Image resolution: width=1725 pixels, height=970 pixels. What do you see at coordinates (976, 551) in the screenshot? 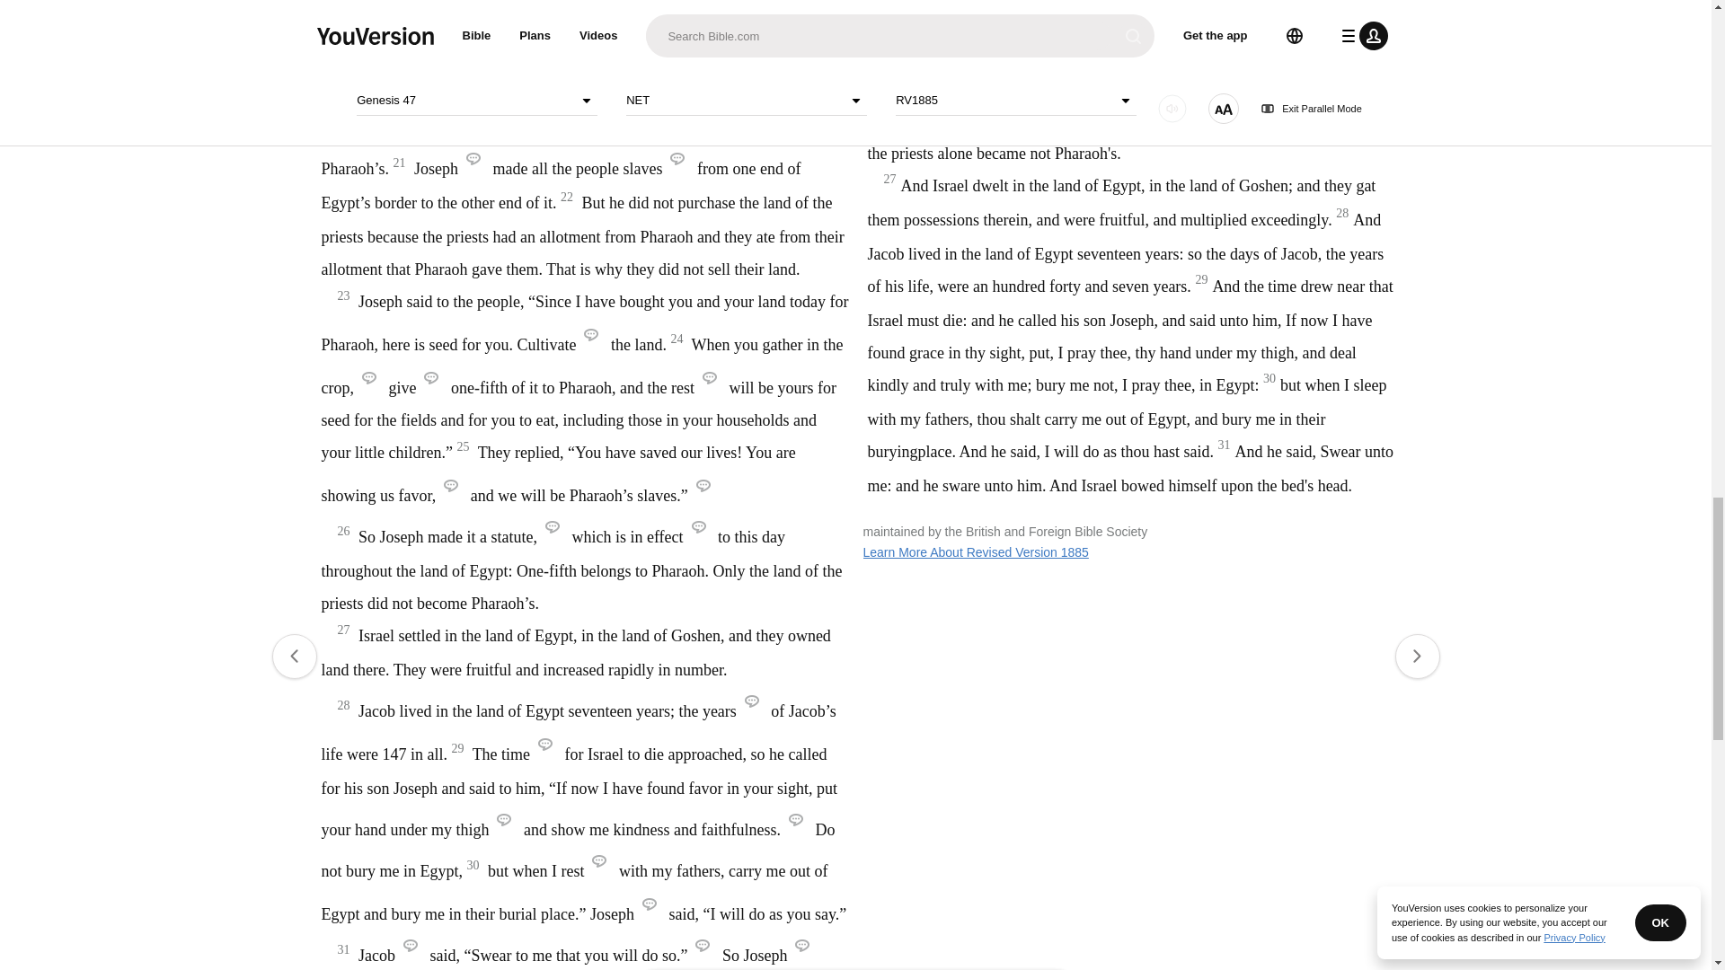
I see `Learn More About Revised Version 1885` at bounding box center [976, 551].